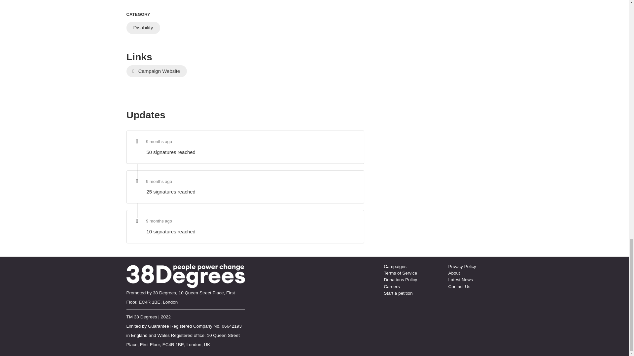  What do you see at coordinates (460, 280) in the screenshot?
I see `Latest News` at bounding box center [460, 280].